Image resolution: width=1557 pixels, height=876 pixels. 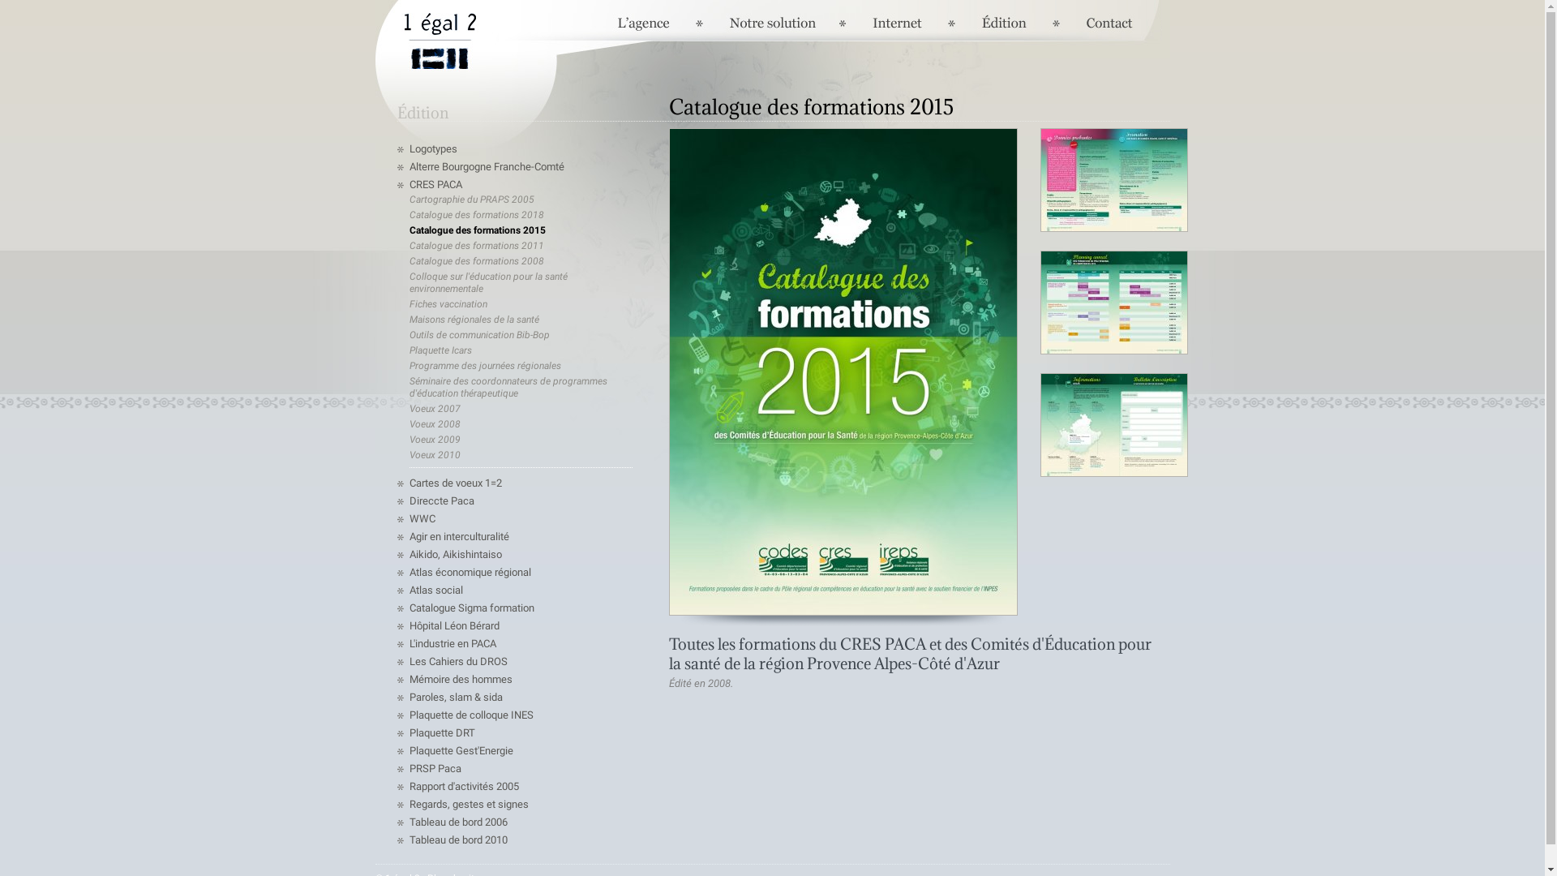 What do you see at coordinates (457, 840) in the screenshot?
I see `Tableau de bord 2010` at bounding box center [457, 840].